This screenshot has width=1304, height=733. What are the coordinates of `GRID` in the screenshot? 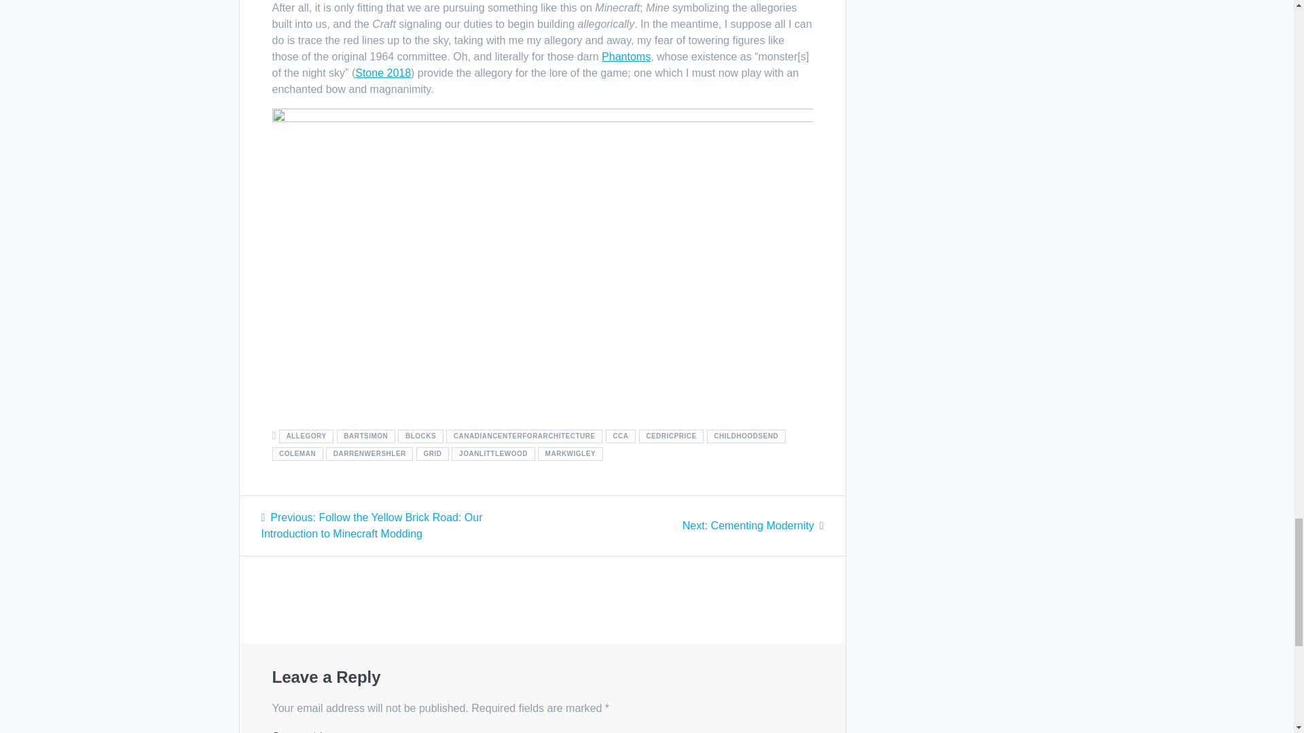 It's located at (432, 453).